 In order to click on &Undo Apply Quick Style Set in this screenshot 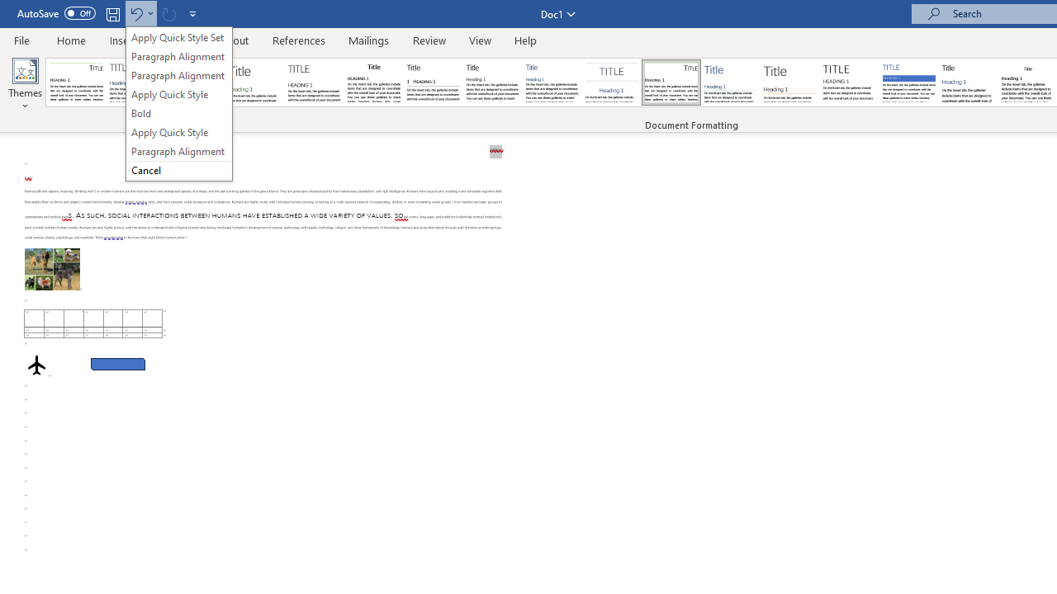, I will do `click(178, 104)`.